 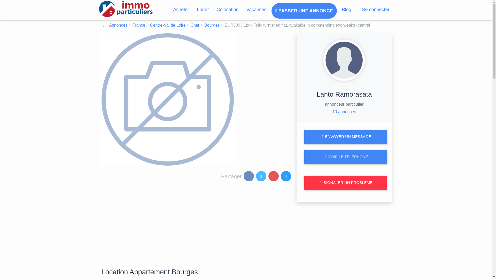 What do you see at coordinates (118, 25) in the screenshot?
I see `Annonces` at bounding box center [118, 25].